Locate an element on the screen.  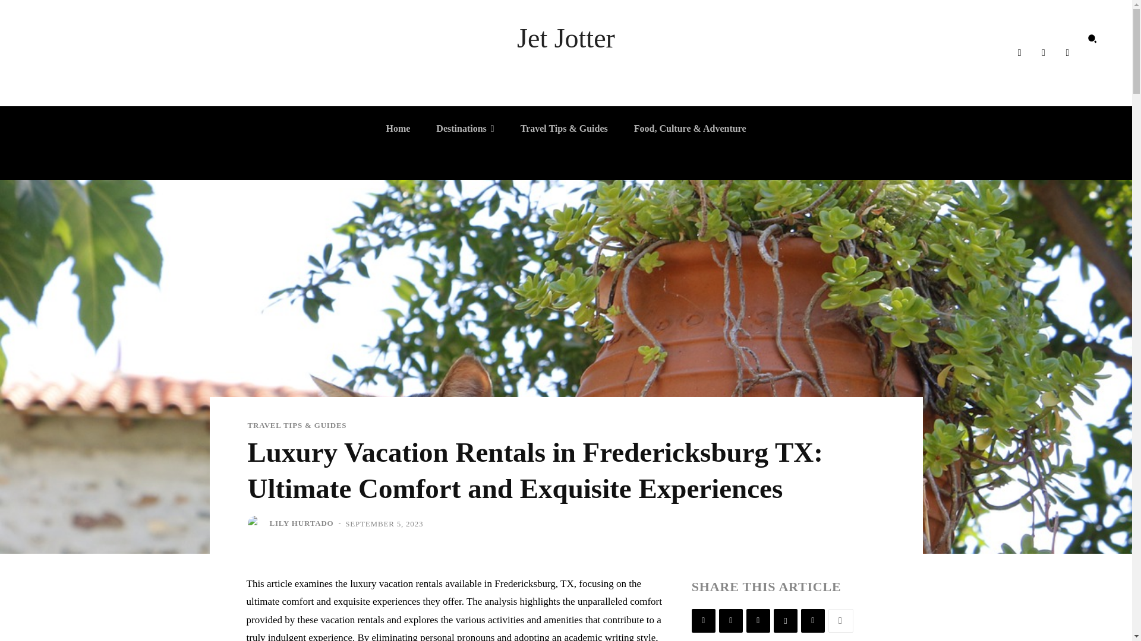
Facebook is located at coordinates (703, 621).